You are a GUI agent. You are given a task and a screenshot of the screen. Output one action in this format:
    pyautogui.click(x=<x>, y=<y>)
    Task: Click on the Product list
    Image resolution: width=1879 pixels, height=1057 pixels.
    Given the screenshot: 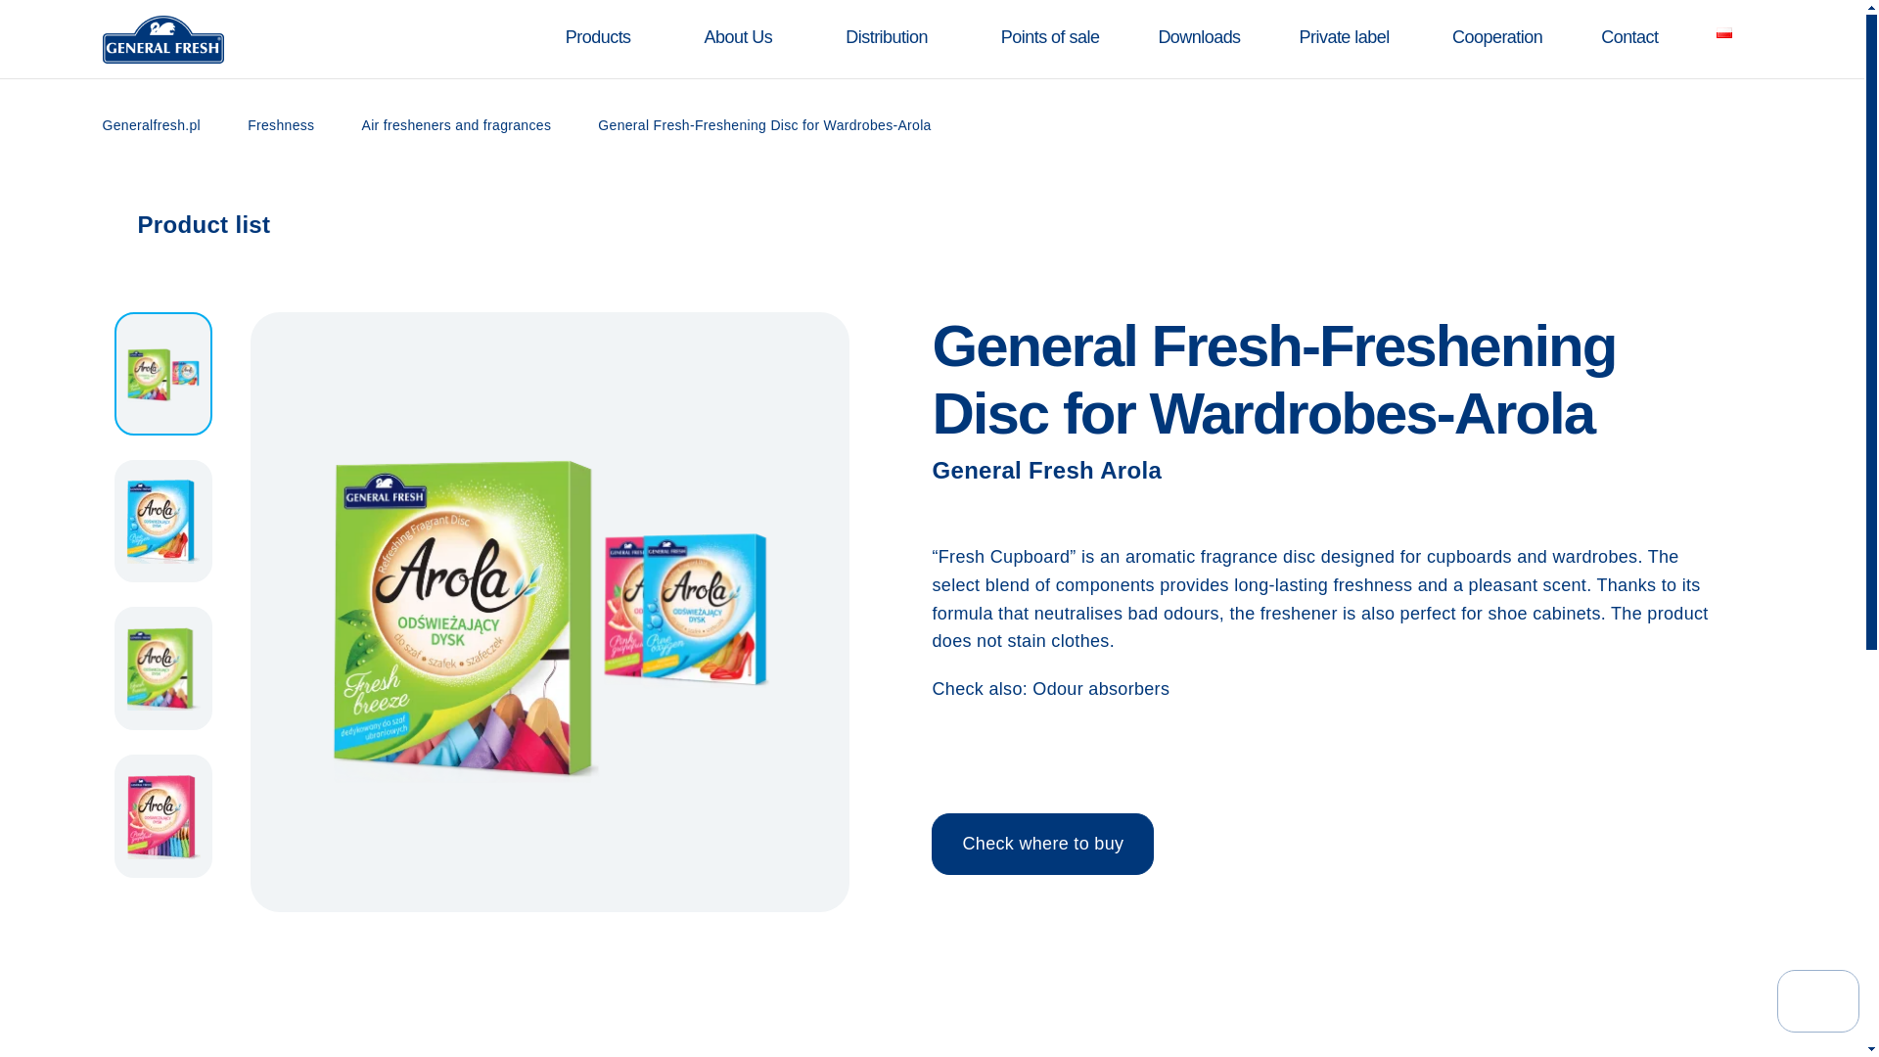 What is the action you would take?
    pyautogui.click(x=186, y=225)
    